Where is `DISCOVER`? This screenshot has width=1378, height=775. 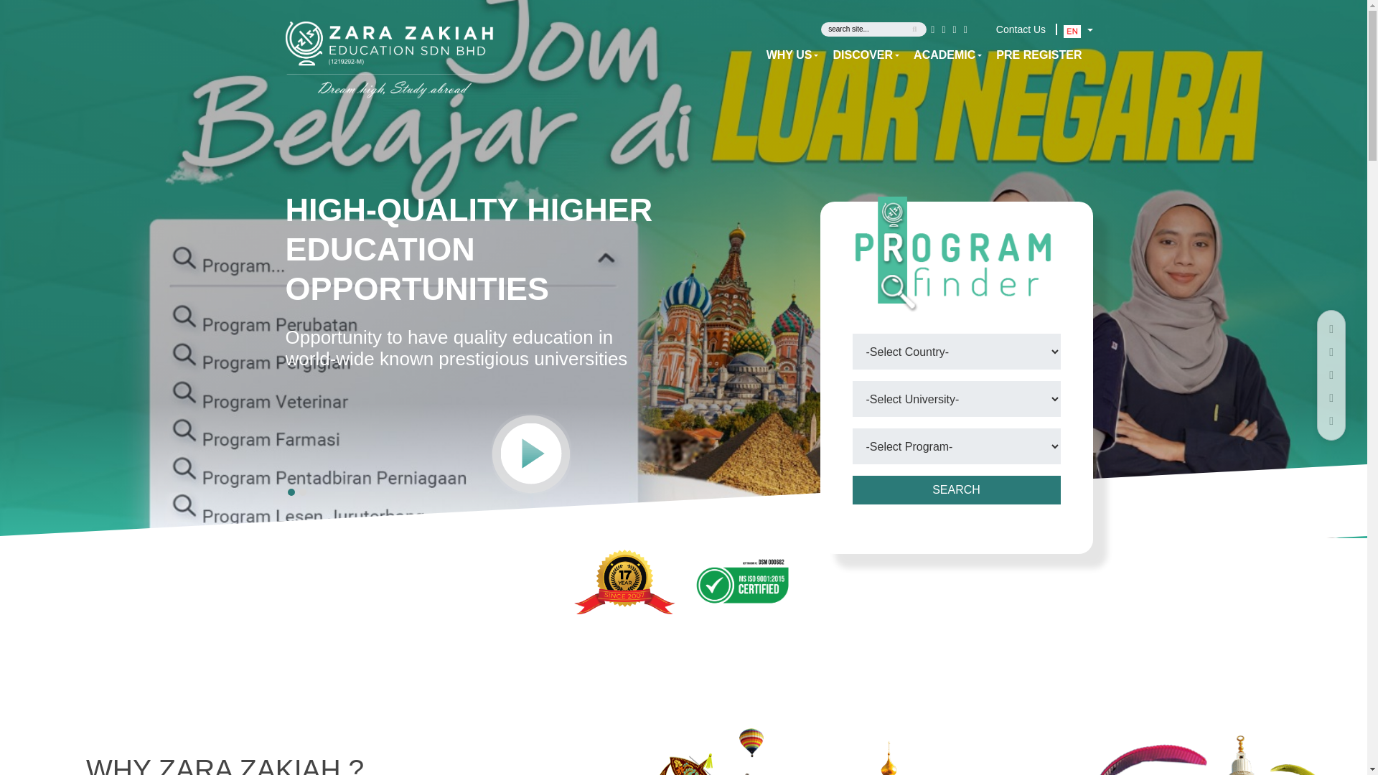
DISCOVER is located at coordinates (858, 55).